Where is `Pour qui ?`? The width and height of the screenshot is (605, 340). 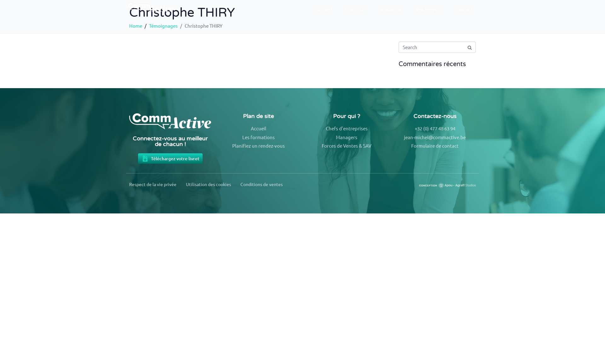 Pour qui ? is located at coordinates (355, 9).